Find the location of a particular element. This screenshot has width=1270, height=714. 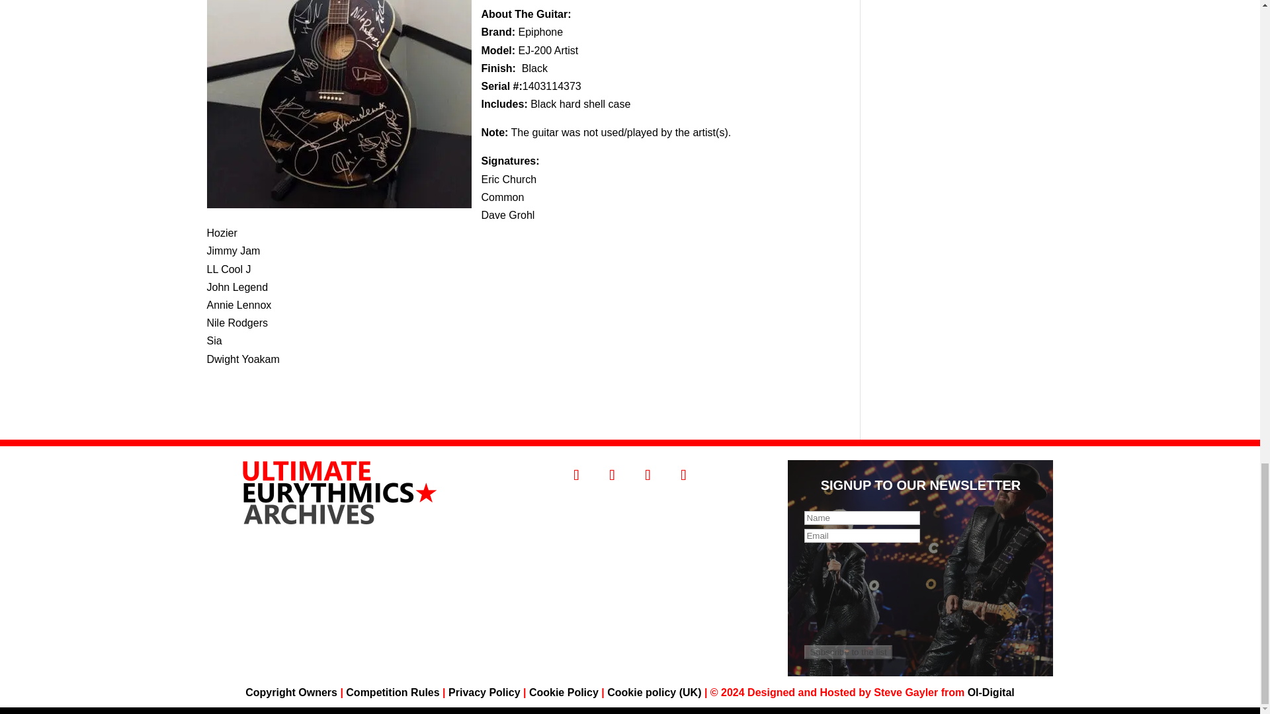

The-Ultimate-Eurythmics-Archives-Logo is located at coordinates (339, 492).